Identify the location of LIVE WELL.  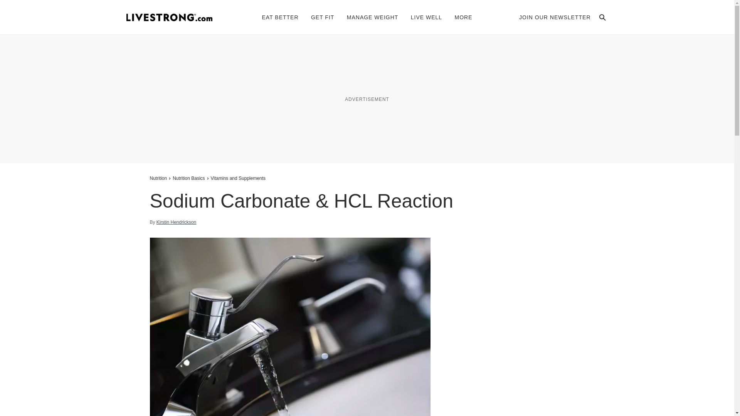
(426, 17).